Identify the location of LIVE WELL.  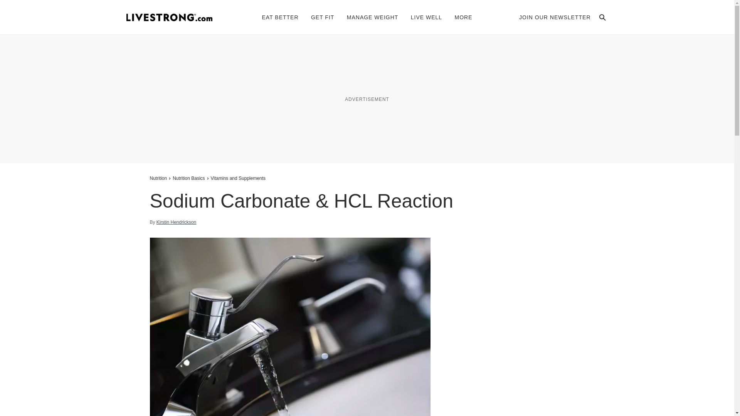
(426, 17).